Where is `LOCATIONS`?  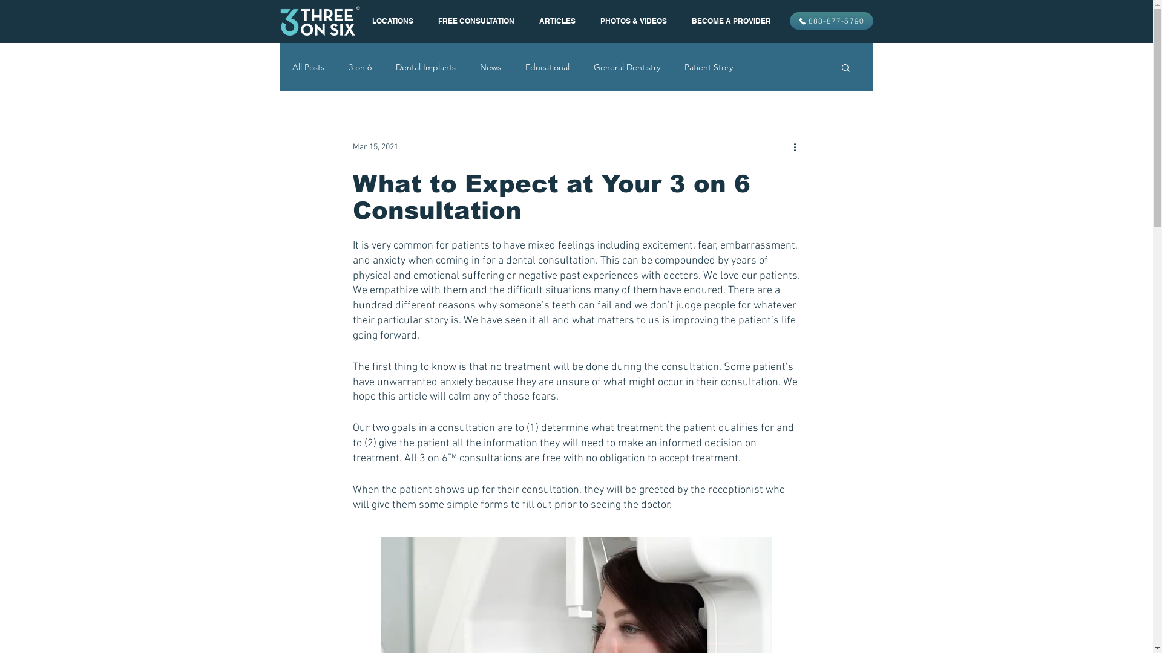 LOCATIONS is located at coordinates (392, 21).